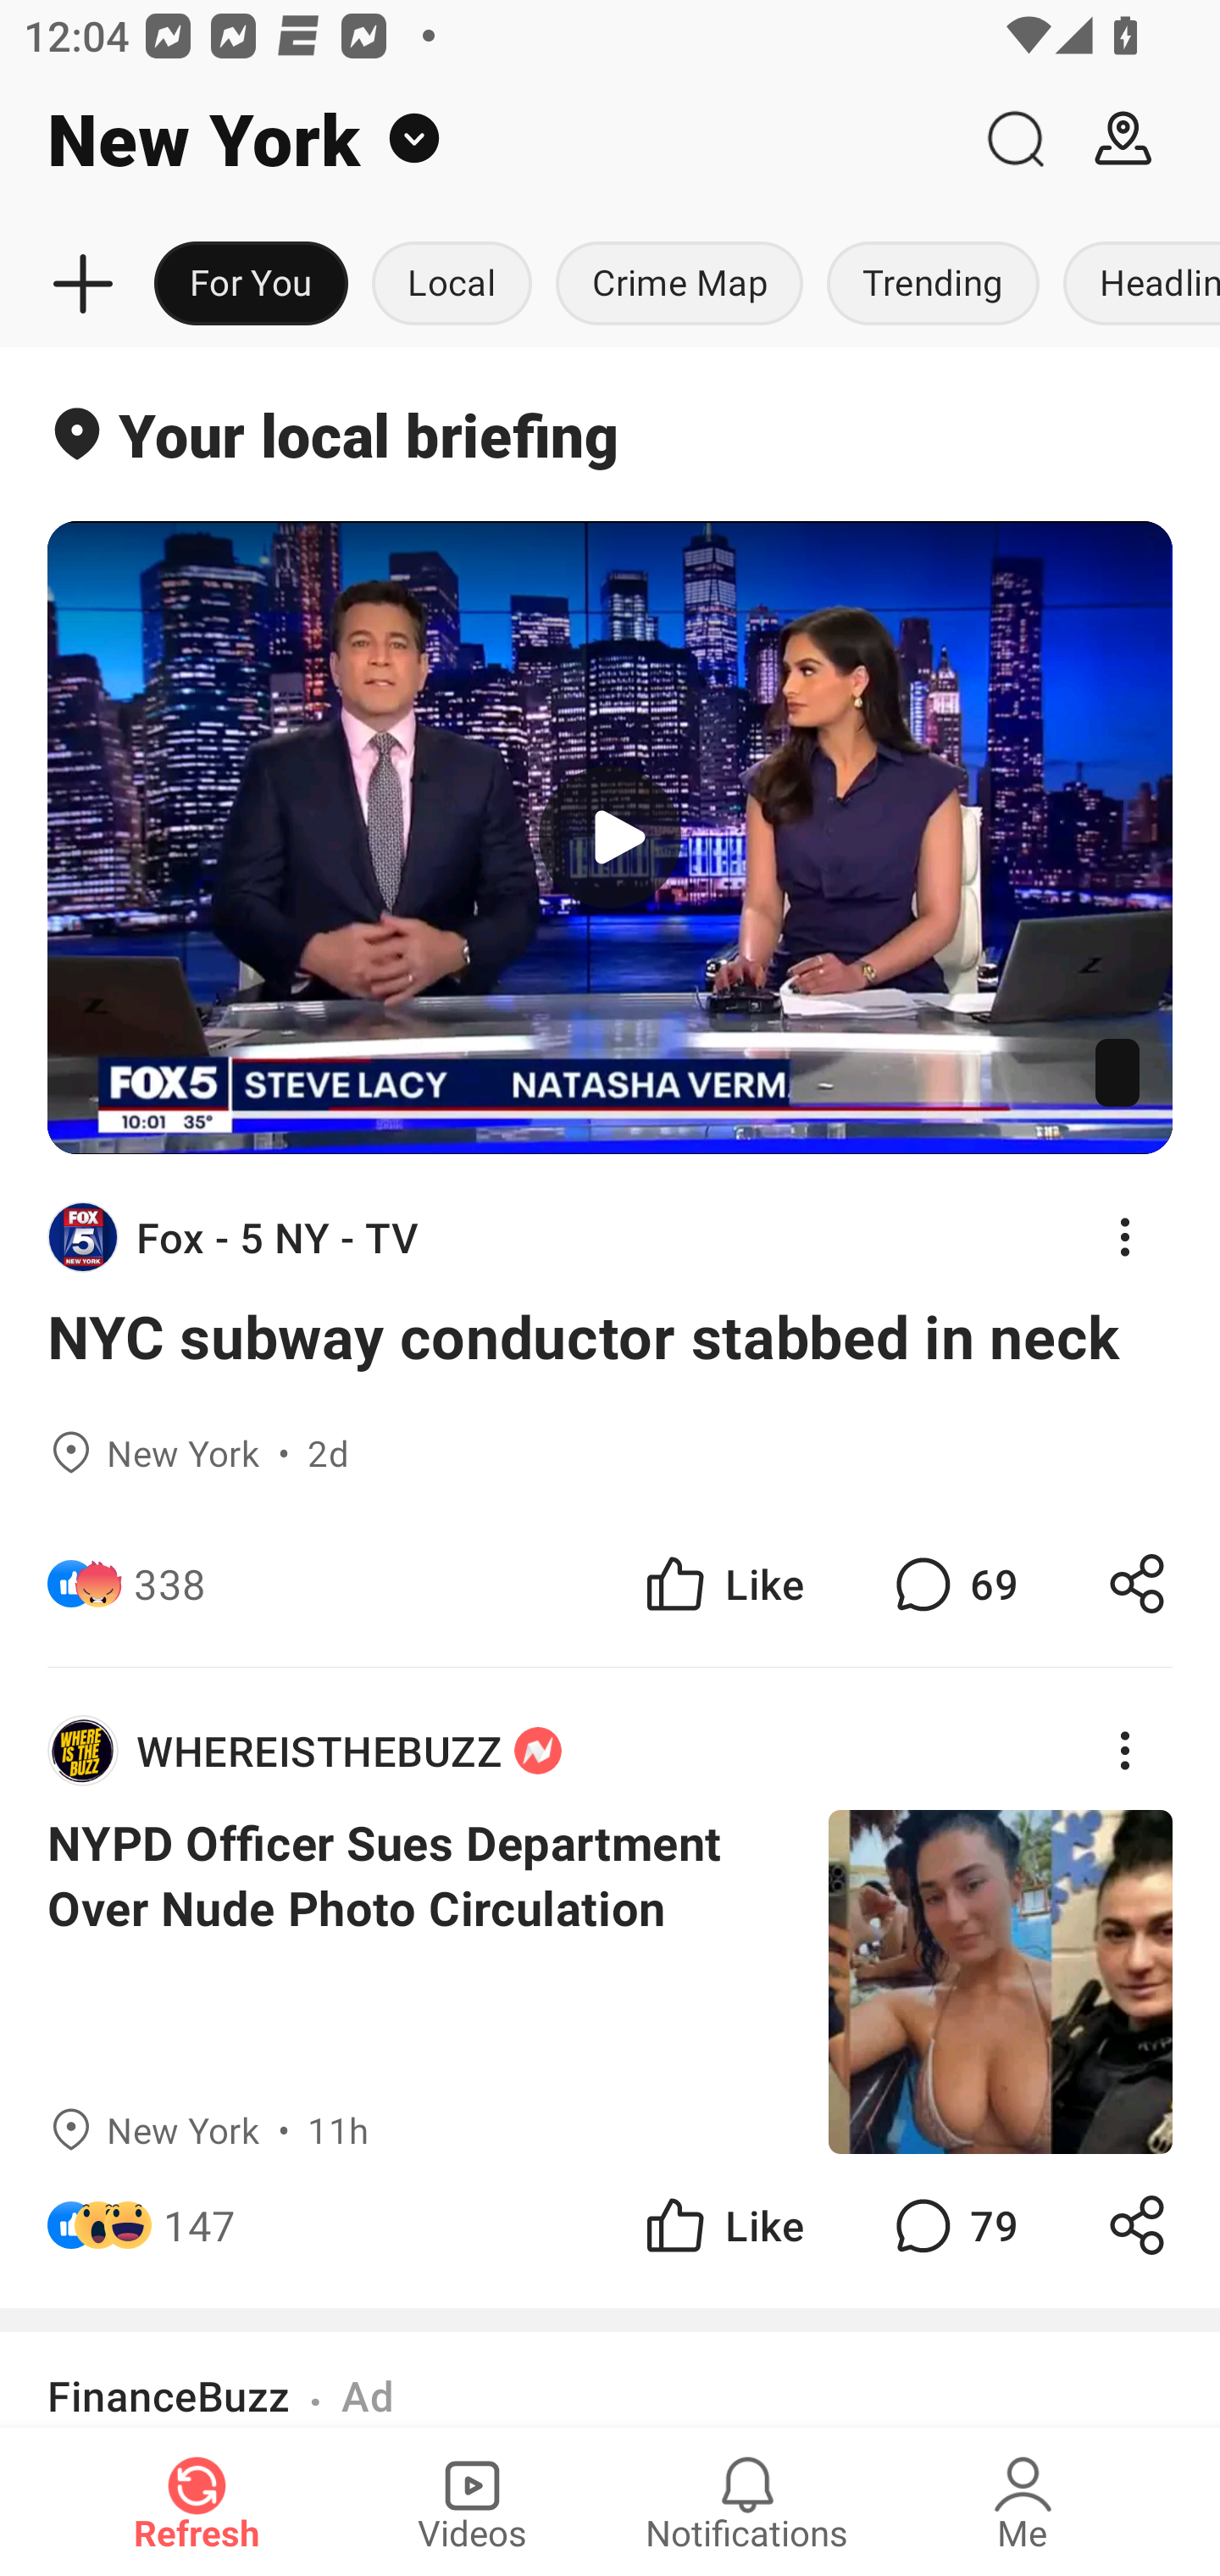 The image size is (1220, 2576). I want to click on 338, so click(169, 1583).